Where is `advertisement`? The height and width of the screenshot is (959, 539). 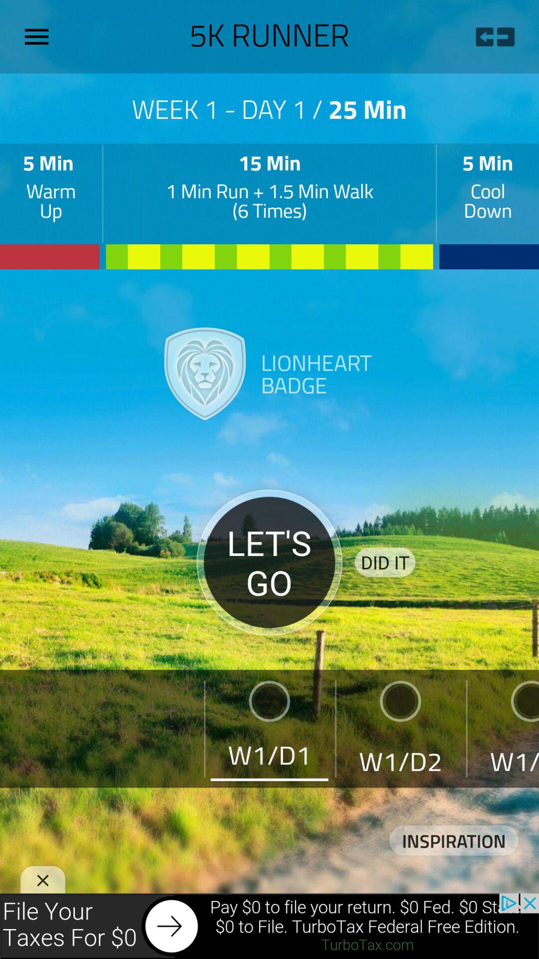 advertisement is located at coordinates (269, 926).